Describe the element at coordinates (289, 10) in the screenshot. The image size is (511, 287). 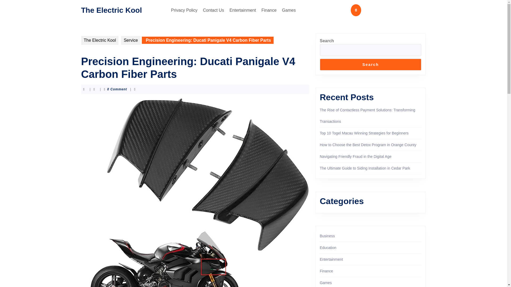
I see `Games` at that location.